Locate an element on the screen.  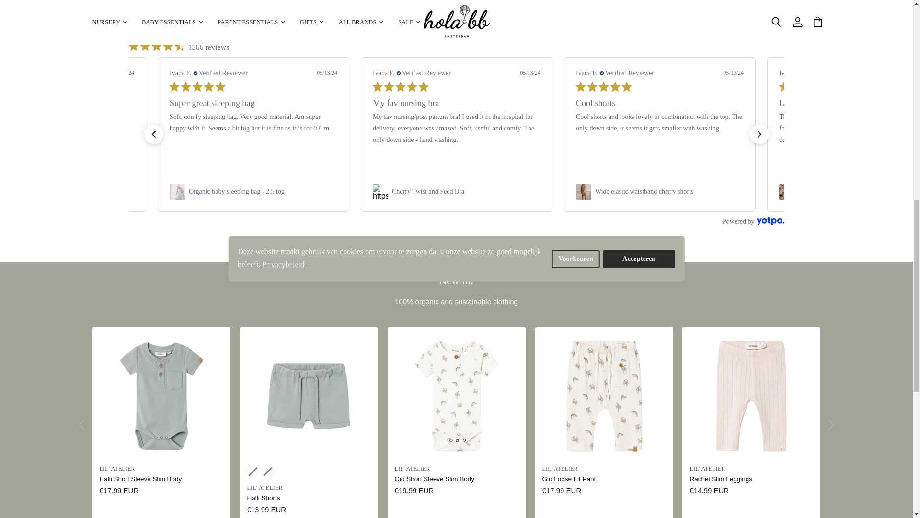
Cherry Twist and Feed Bra is located at coordinates (428, 192).